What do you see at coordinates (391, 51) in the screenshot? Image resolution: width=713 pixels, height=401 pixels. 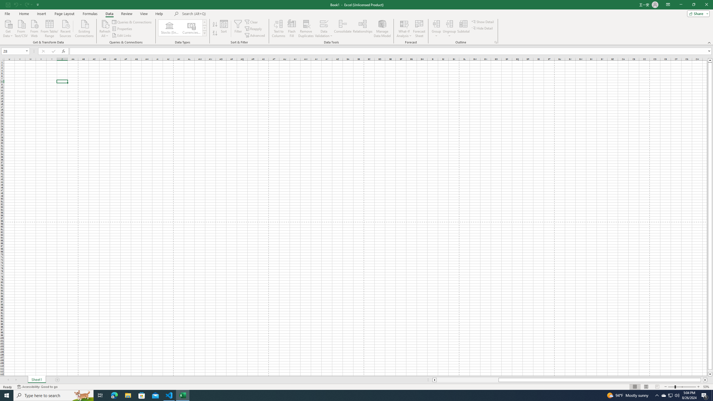 I see `Formula Bar` at bounding box center [391, 51].